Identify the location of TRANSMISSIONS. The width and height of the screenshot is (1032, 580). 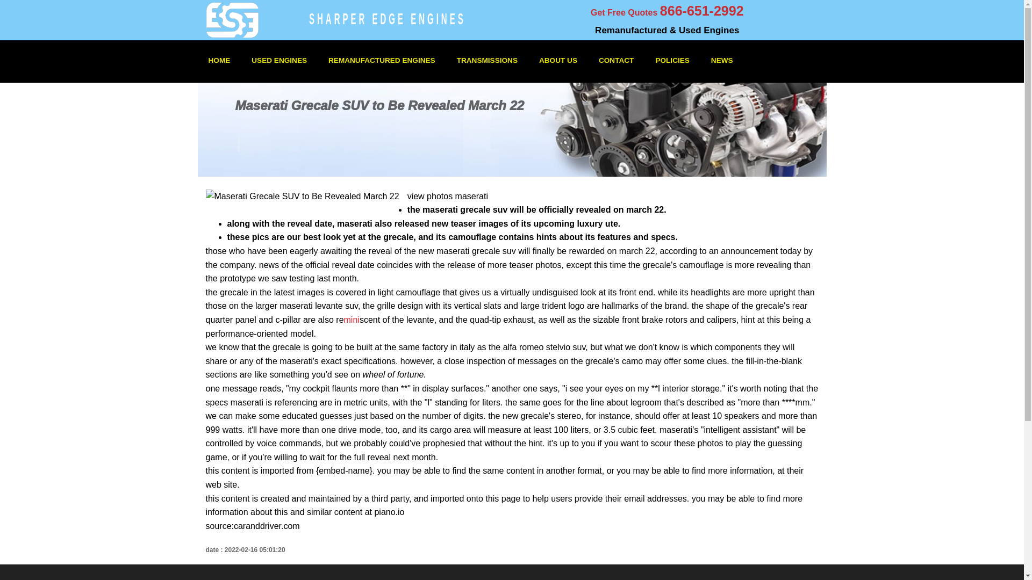
(487, 60).